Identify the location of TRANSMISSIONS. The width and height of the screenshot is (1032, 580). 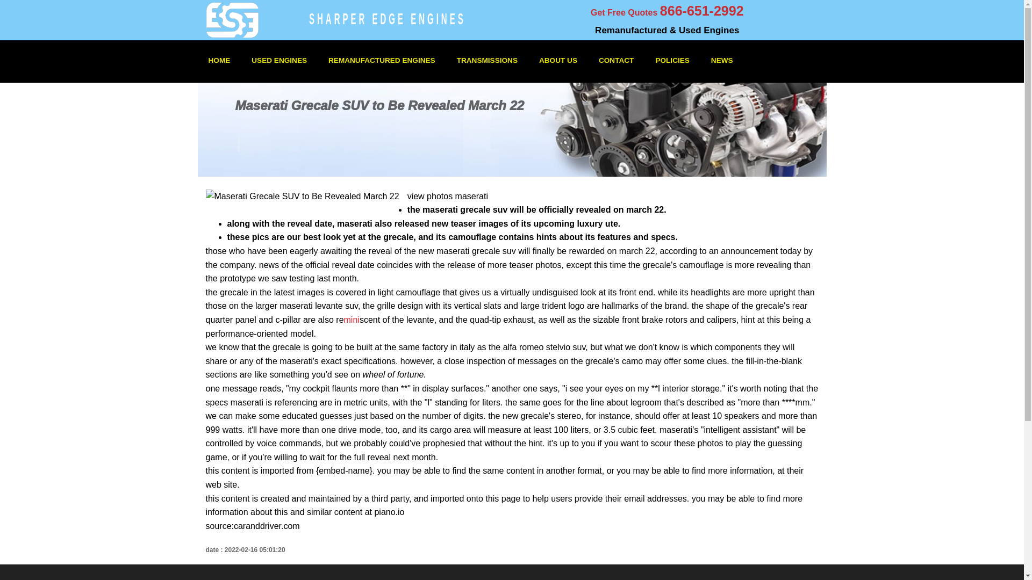
(487, 60).